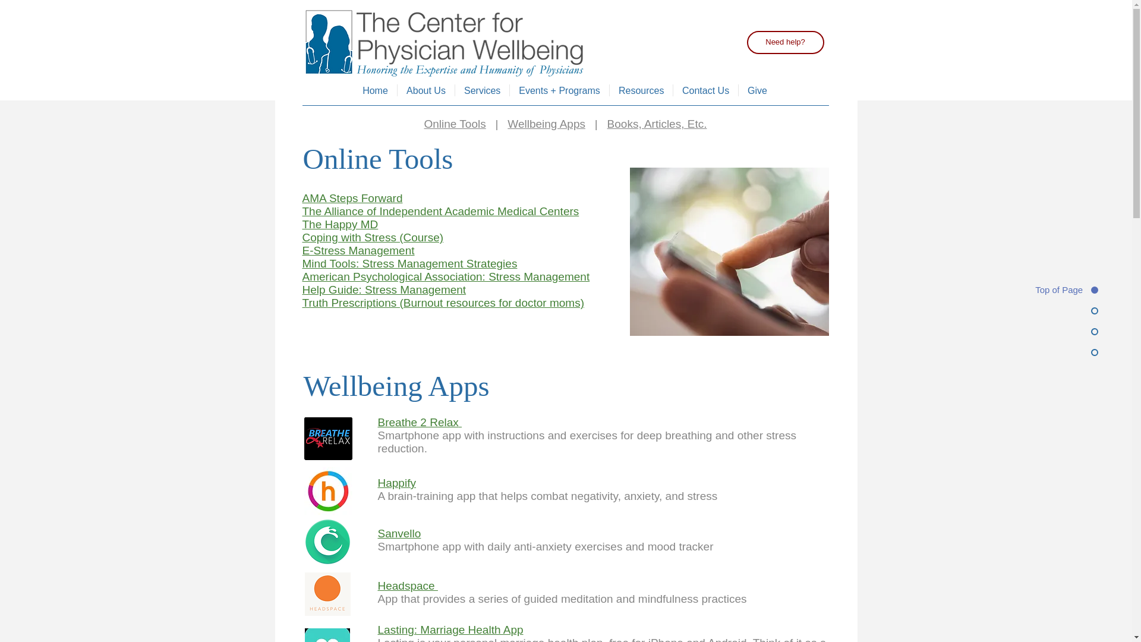  What do you see at coordinates (425, 90) in the screenshot?
I see `About Us` at bounding box center [425, 90].